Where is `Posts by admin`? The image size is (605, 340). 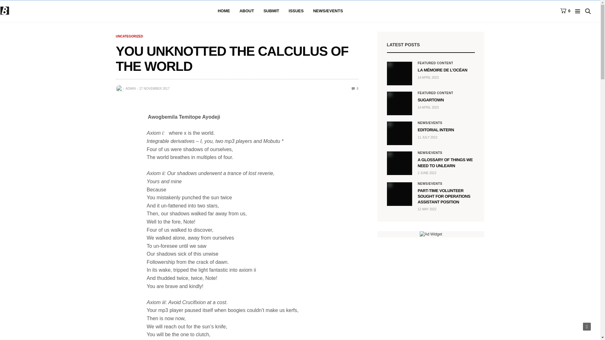 Posts by admin is located at coordinates (130, 89).